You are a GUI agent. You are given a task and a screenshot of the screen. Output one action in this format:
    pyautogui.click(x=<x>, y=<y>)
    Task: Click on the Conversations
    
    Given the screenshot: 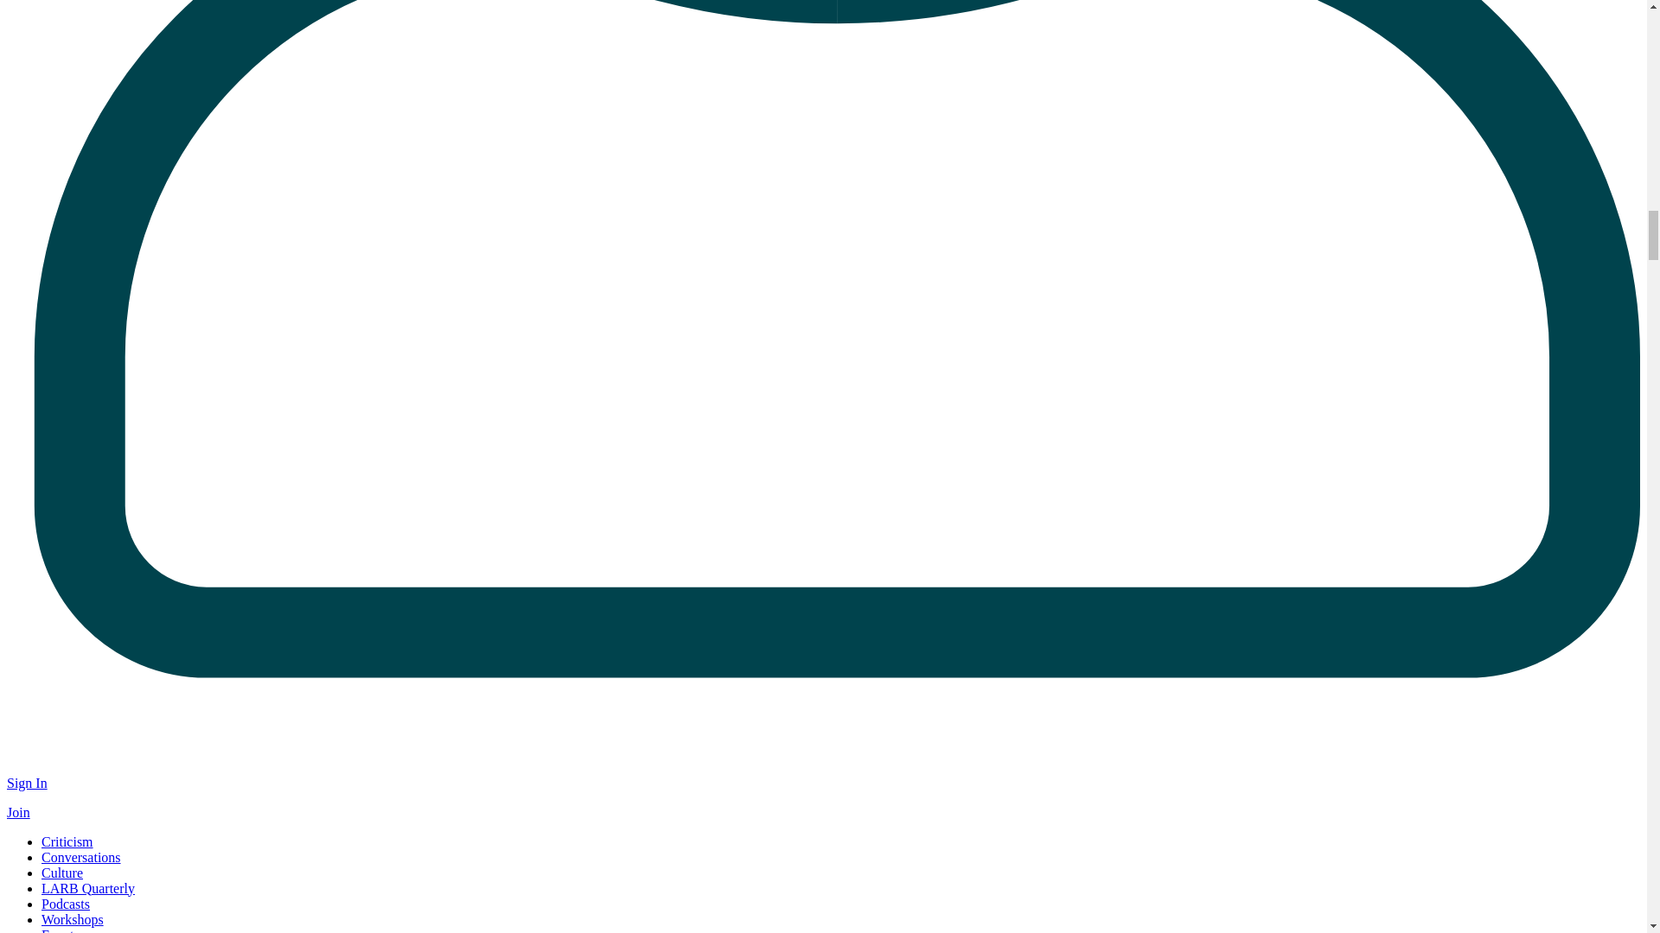 What is the action you would take?
    pyautogui.click(x=81, y=857)
    